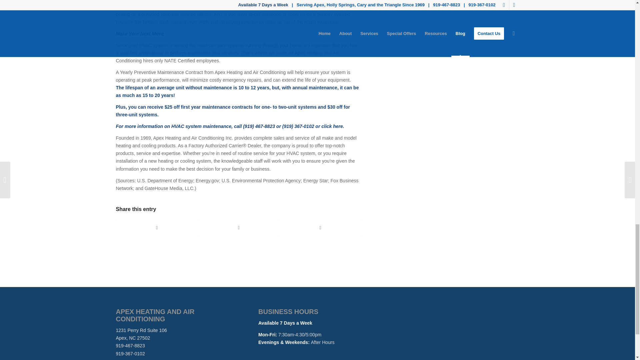 The width and height of the screenshot is (640, 360). What do you see at coordinates (332, 126) in the screenshot?
I see `click here` at bounding box center [332, 126].